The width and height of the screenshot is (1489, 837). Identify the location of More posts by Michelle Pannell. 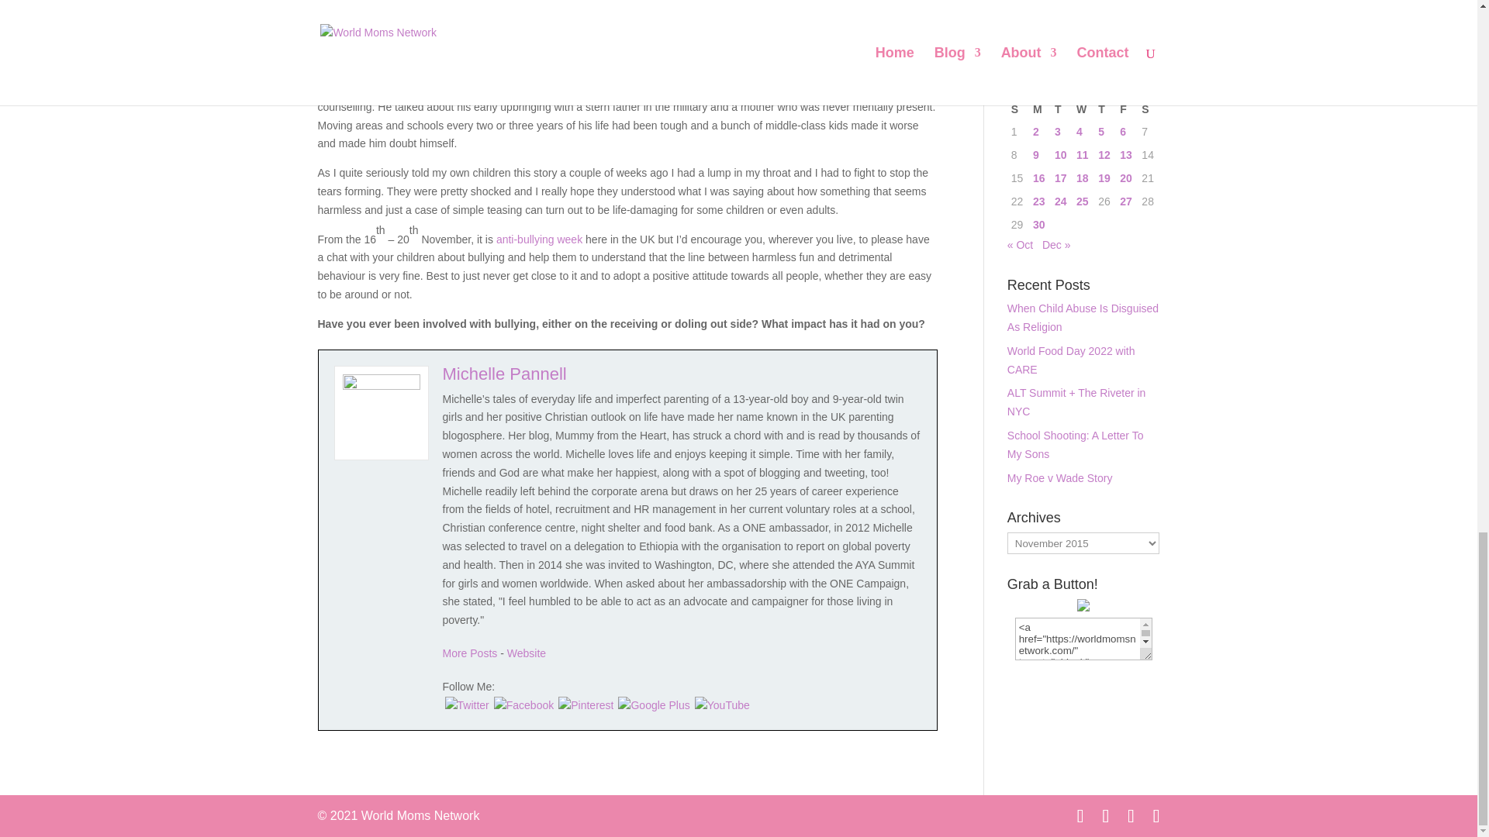
(470, 653).